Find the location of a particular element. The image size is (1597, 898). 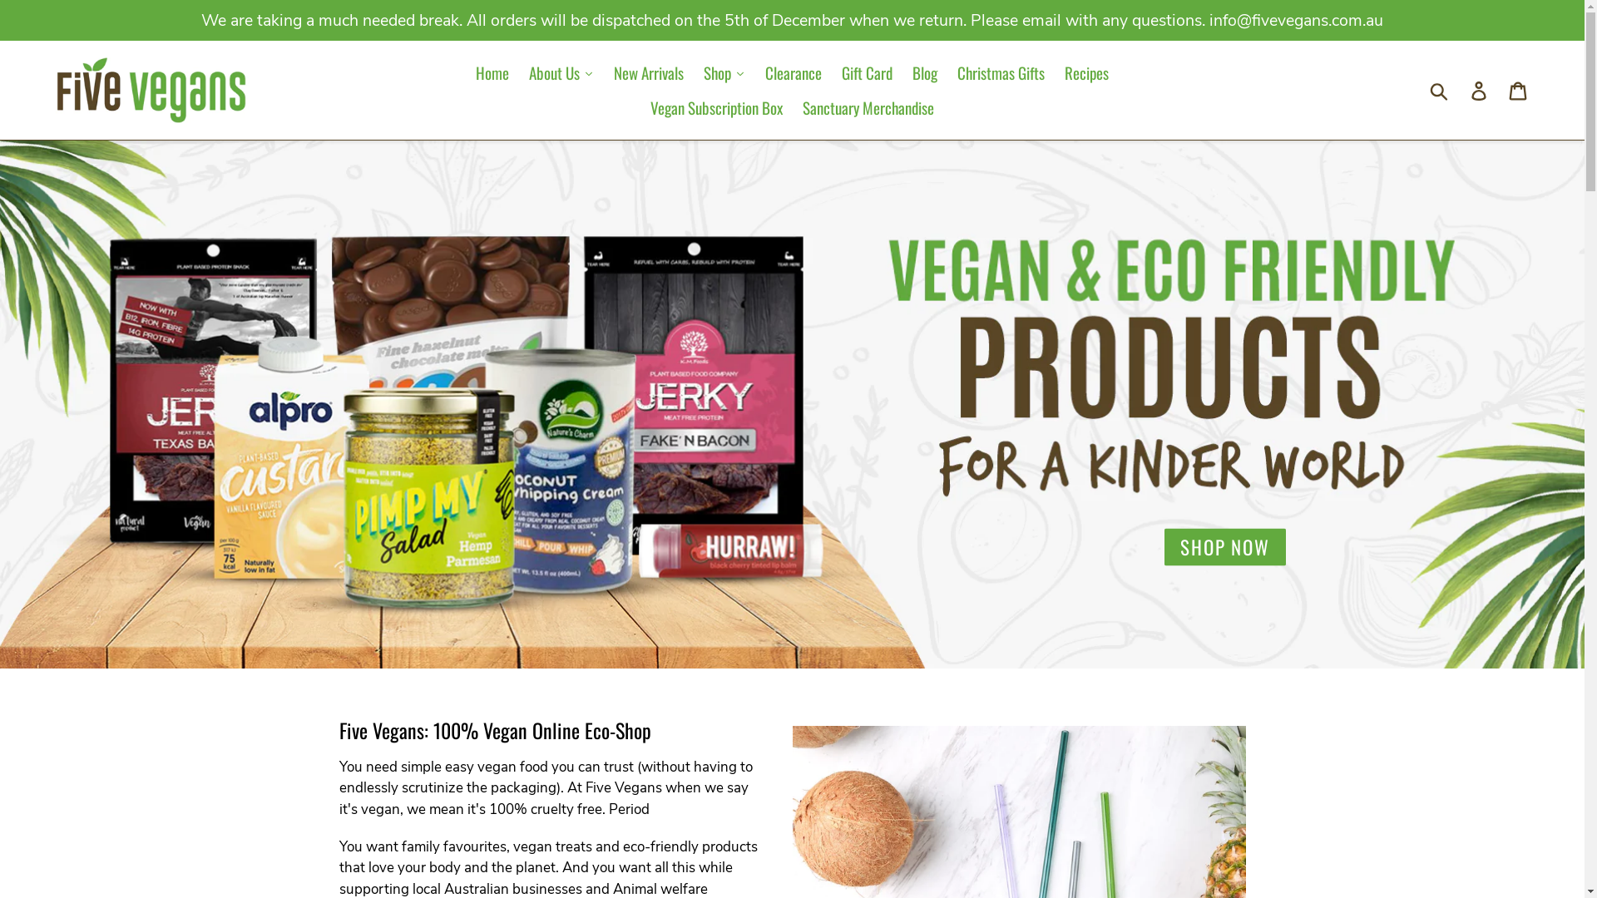

Recipes is located at coordinates (1086, 73).